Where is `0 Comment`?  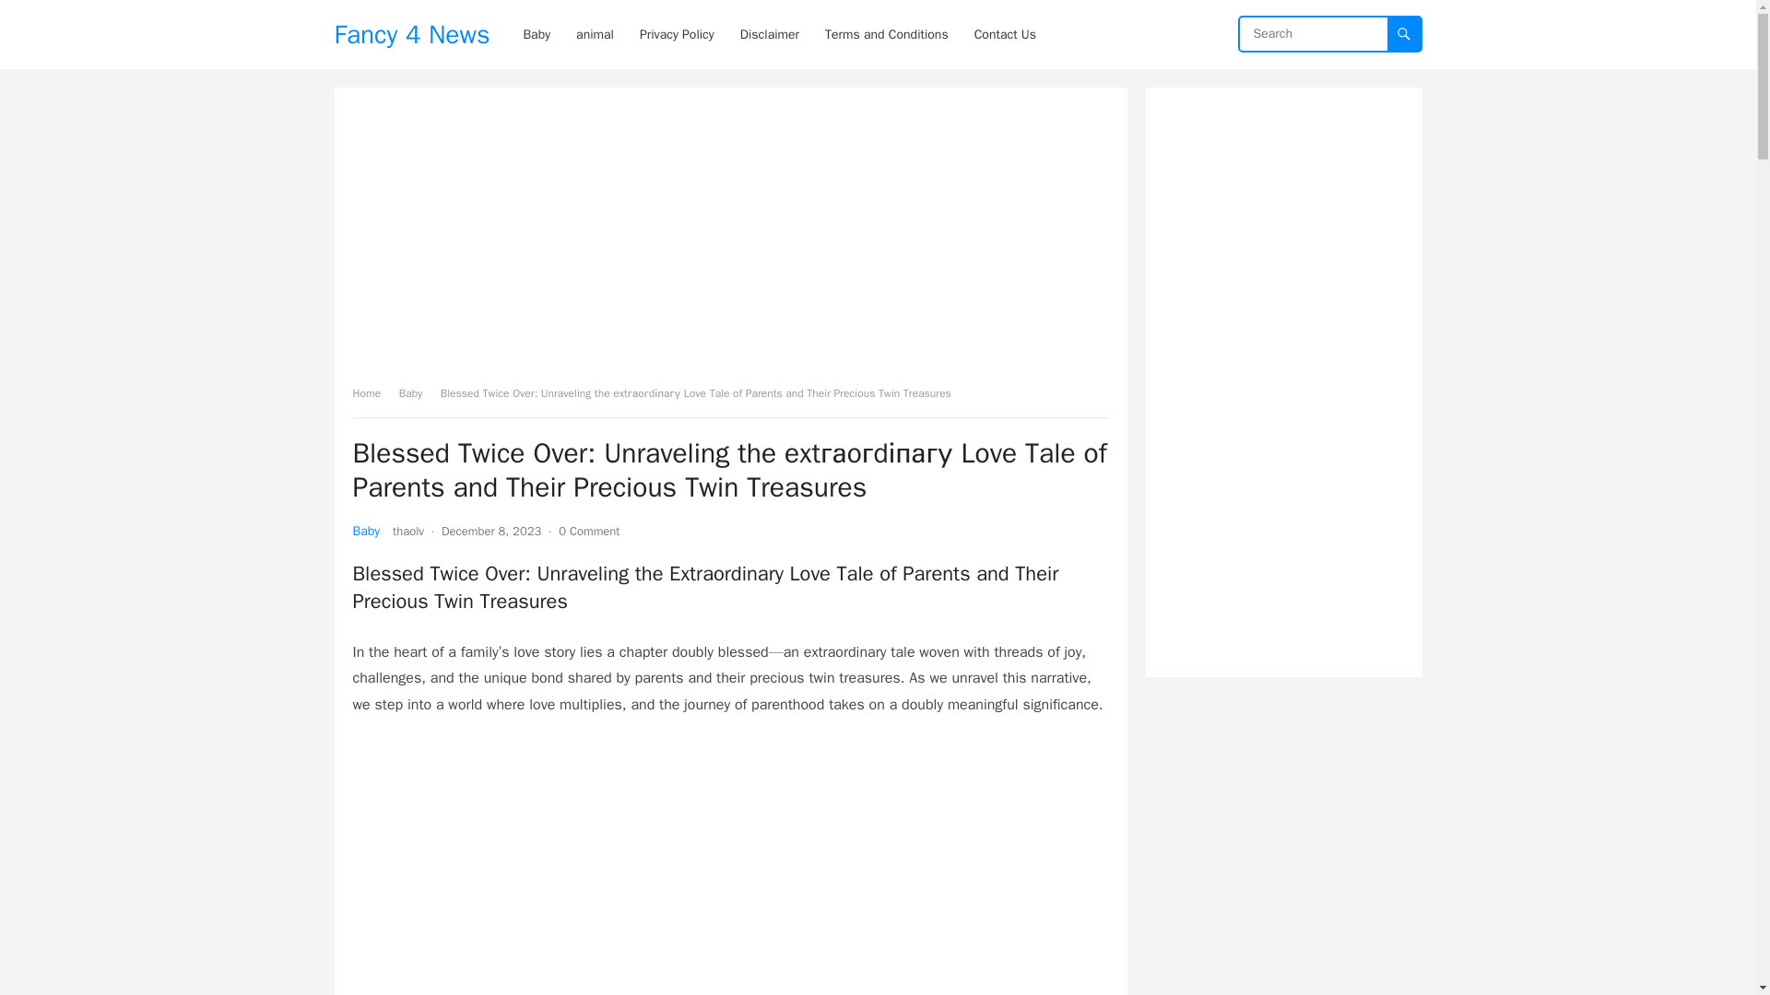 0 Comment is located at coordinates (589, 531).